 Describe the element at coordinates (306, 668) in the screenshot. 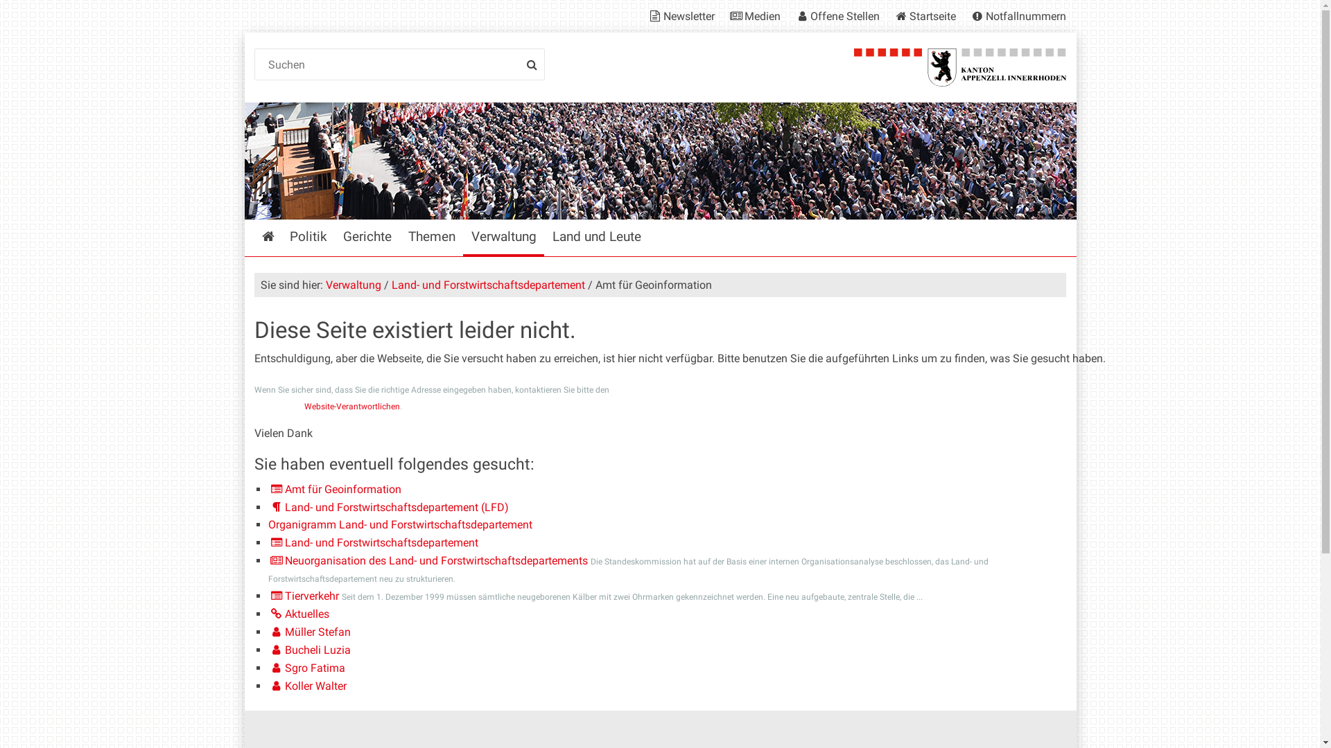

I see `Sgro Fatima` at that location.